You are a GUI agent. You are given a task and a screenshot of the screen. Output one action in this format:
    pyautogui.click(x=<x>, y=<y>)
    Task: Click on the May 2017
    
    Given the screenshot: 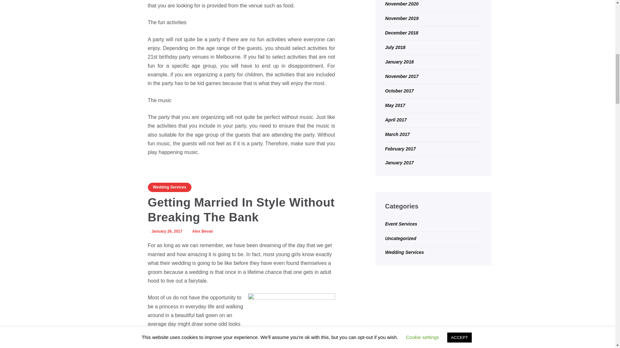 What is the action you would take?
    pyautogui.click(x=395, y=105)
    